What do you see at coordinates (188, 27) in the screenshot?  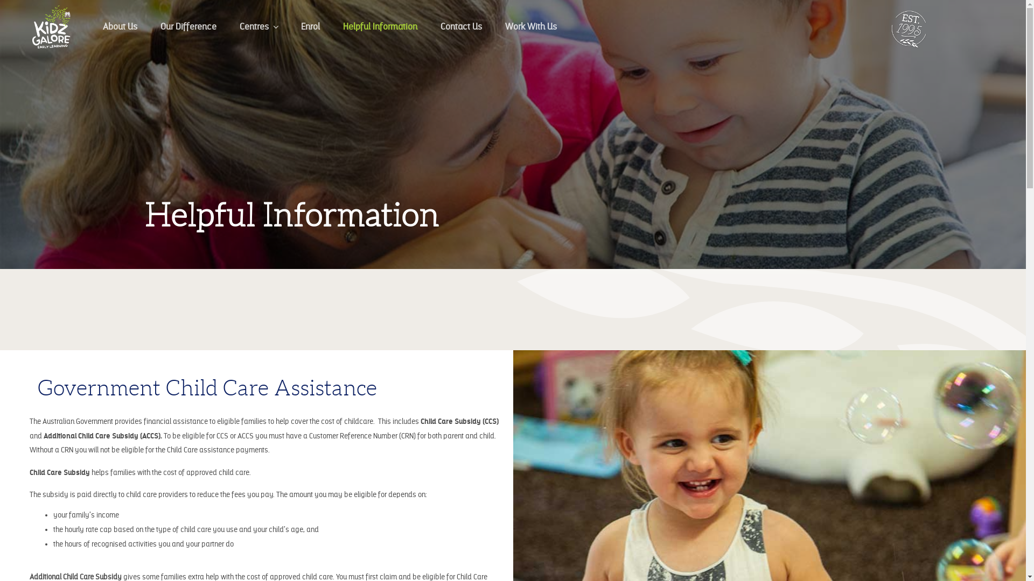 I see `Our Difference` at bounding box center [188, 27].